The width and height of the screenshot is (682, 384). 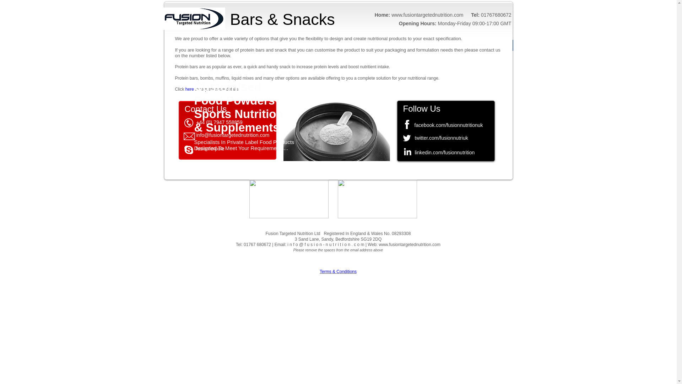 What do you see at coordinates (377, 199) in the screenshot?
I see `ISO-9001-2015-badge-white.png` at bounding box center [377, 199].